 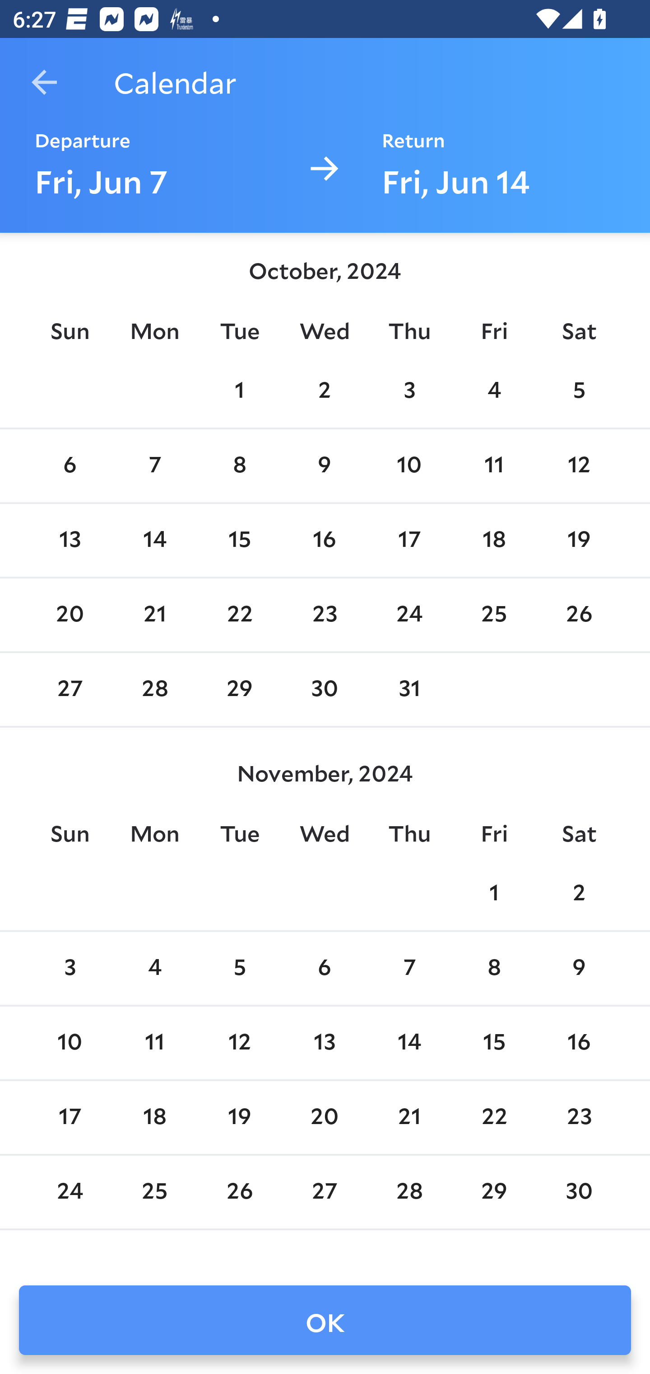 What do you see at coordinates (494, 1043) in the screenshot?
I see `15` at bounding box center [494, 1043].